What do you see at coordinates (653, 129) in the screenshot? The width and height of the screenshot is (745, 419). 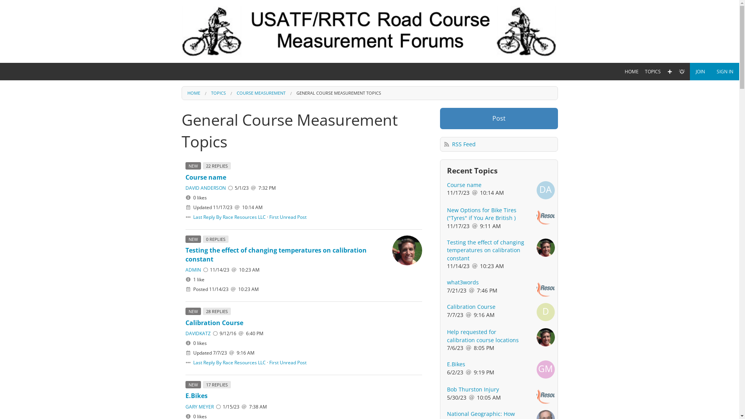 I see `COURSE MEASUREMENT` at bounding box center [653, 129].